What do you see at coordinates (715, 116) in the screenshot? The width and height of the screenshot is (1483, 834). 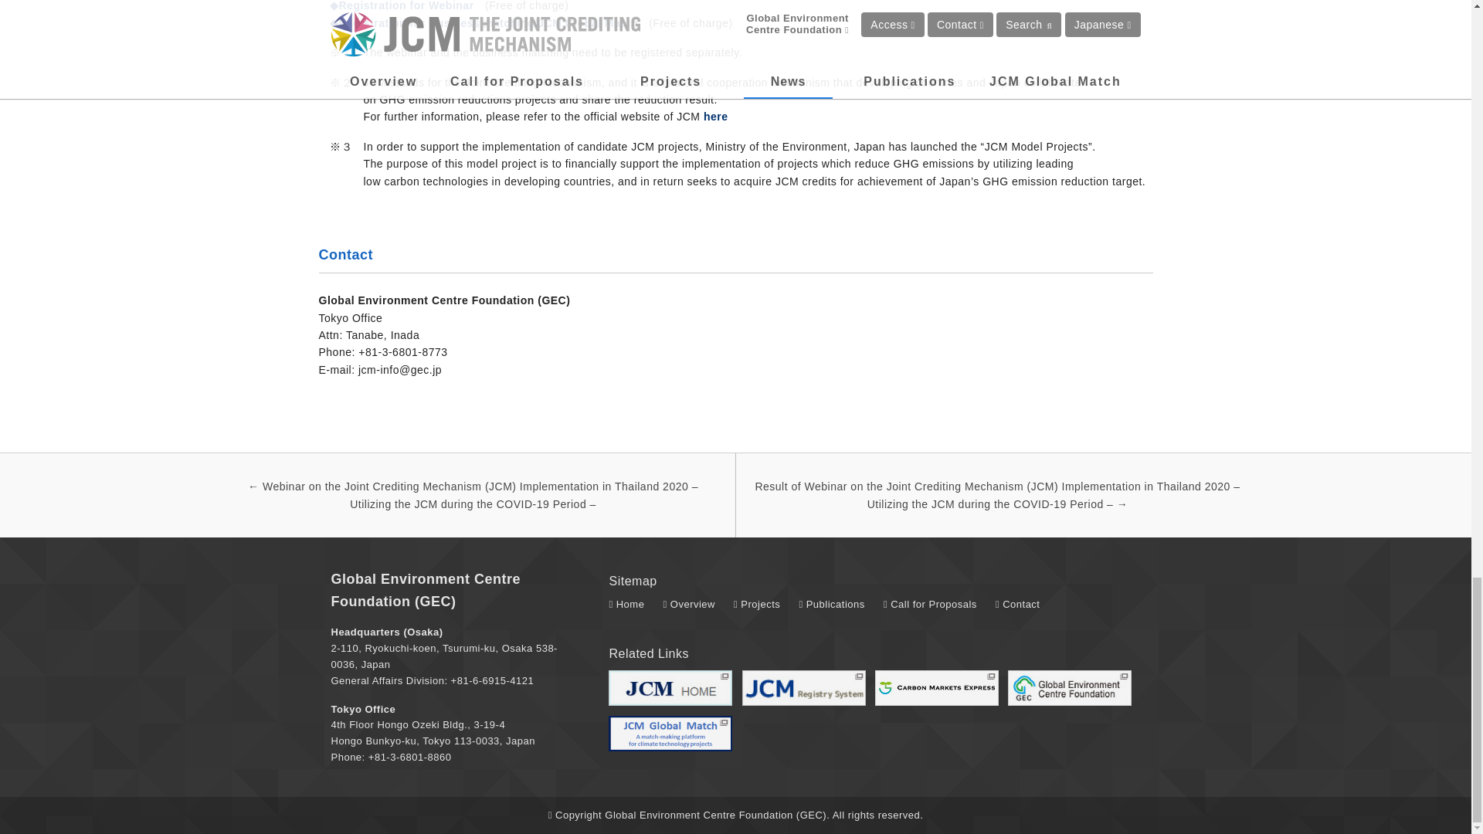 I see `here` at bounding box center [715, 116].